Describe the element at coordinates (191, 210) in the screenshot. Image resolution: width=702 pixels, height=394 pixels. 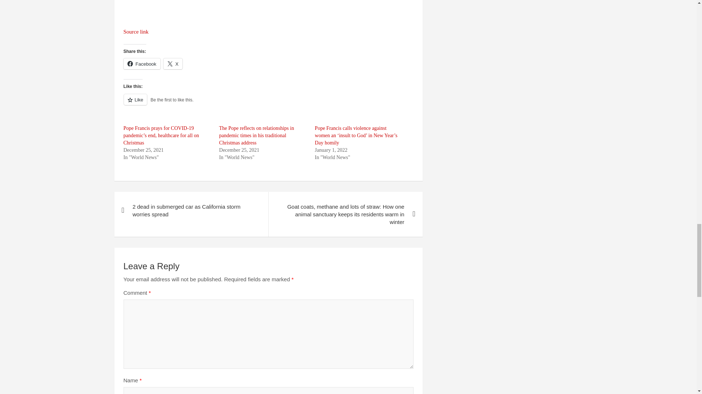
I see `2 dead in submerged car as California storm worries spread` at that location.